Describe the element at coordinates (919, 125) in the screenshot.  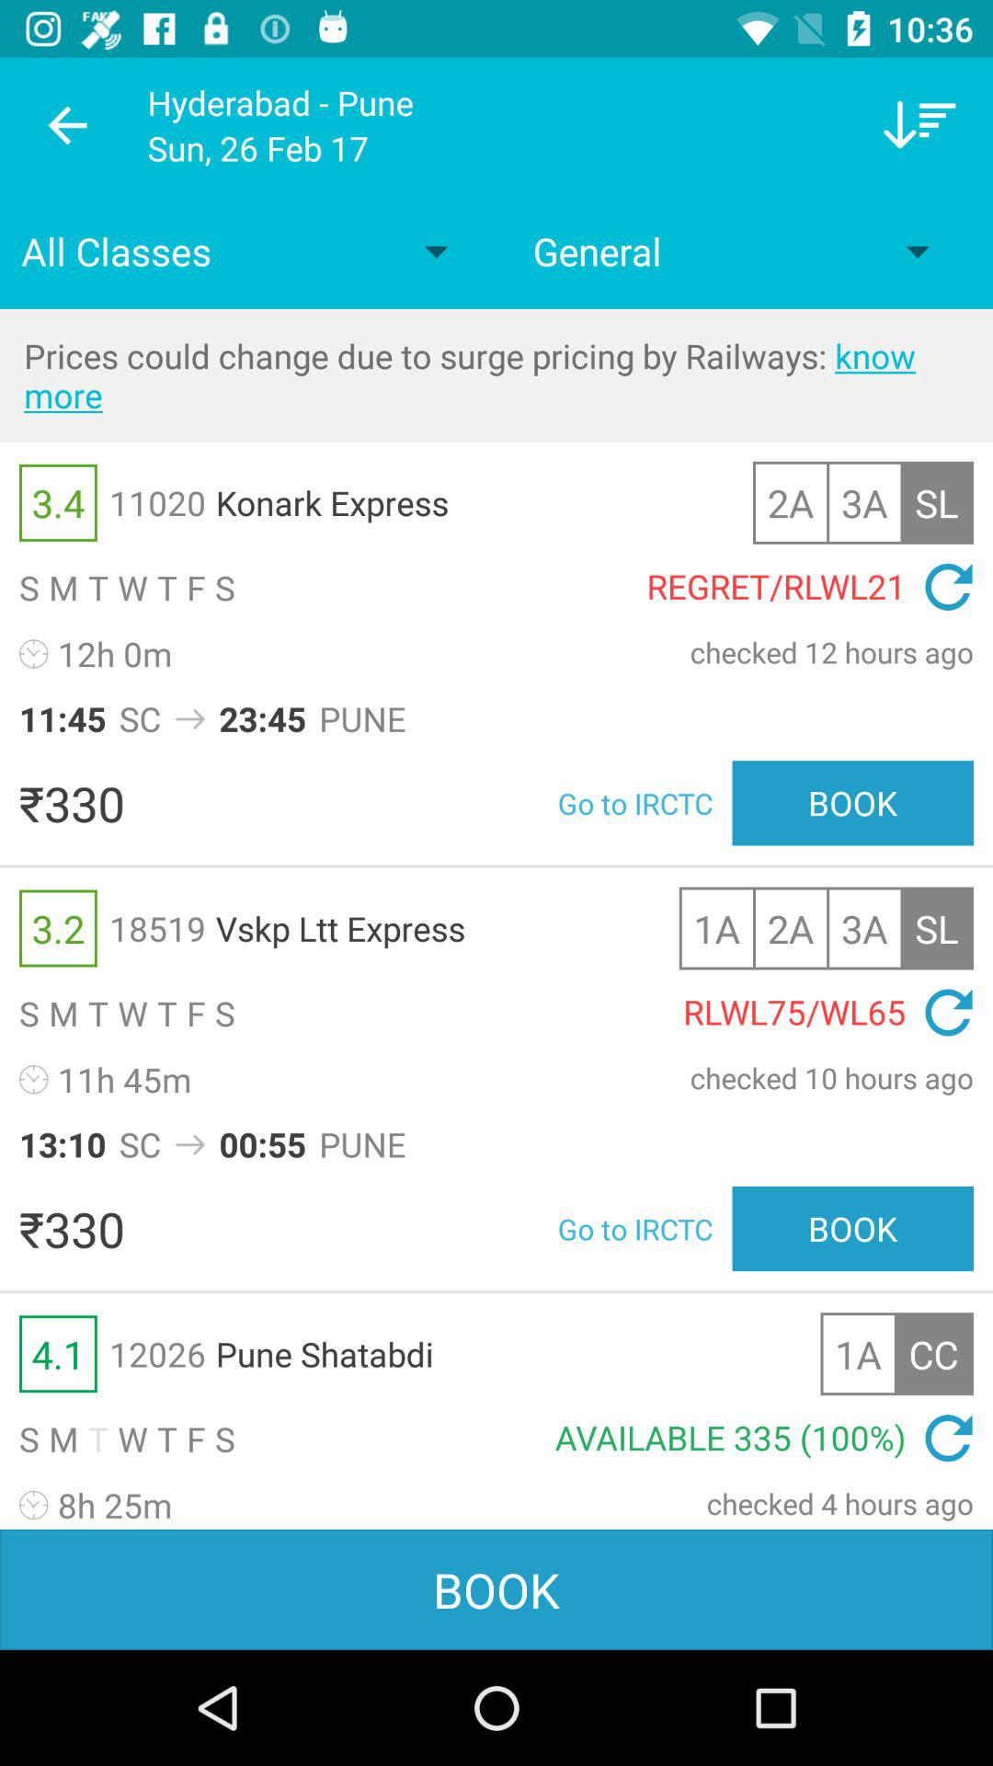
I see `change filters` at that location.